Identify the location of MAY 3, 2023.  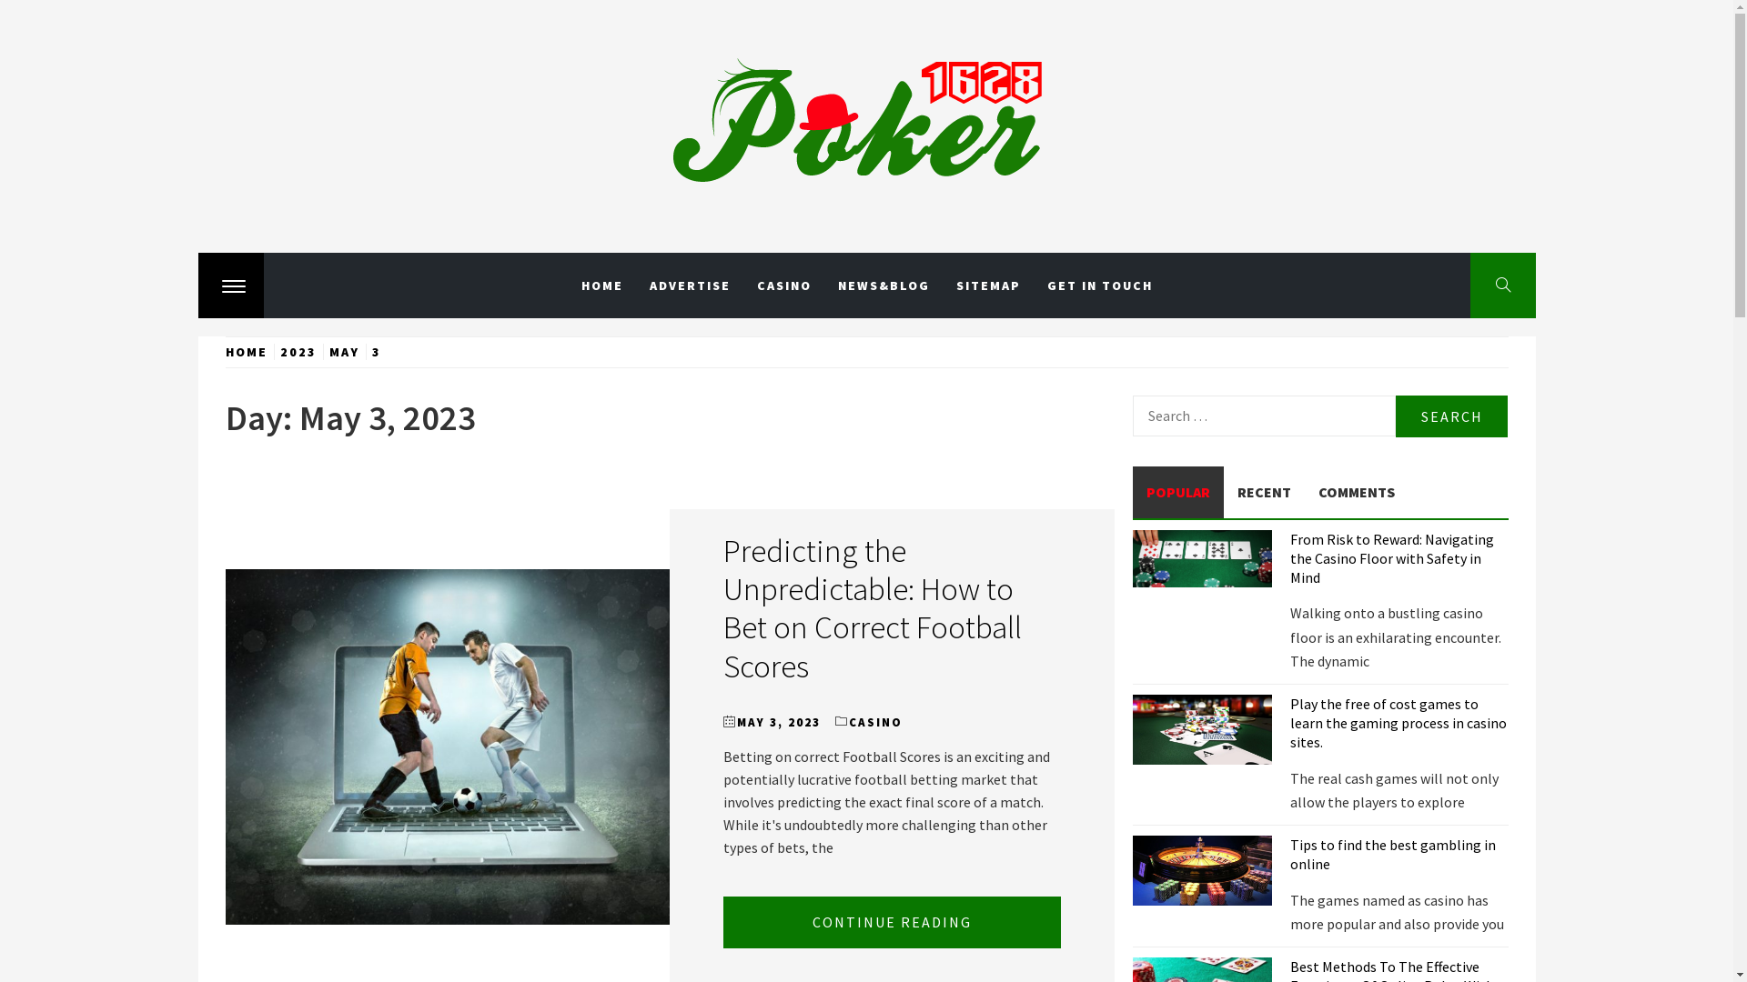
(779, 722).